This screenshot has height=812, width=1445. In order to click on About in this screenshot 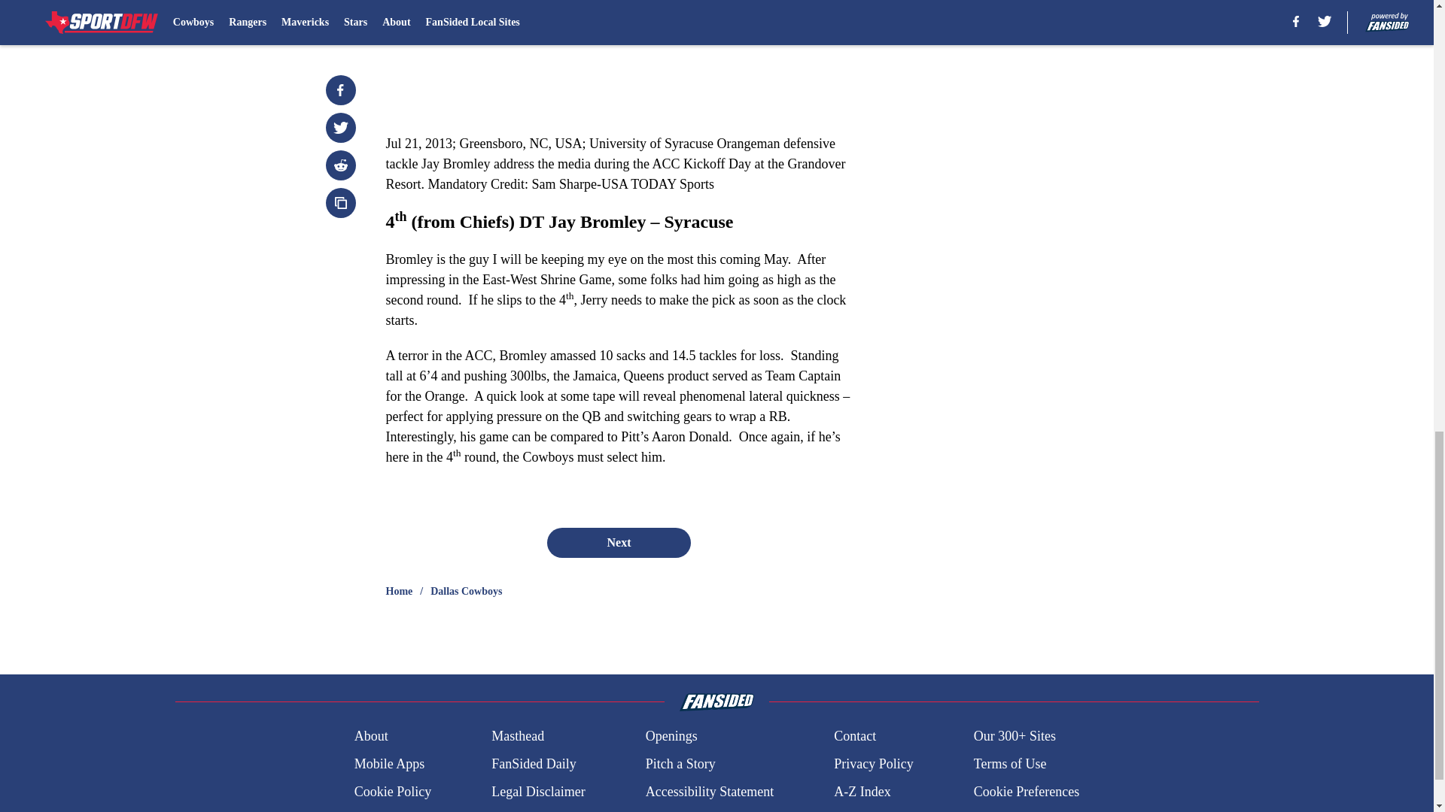, I will do `click(371, 735)`.